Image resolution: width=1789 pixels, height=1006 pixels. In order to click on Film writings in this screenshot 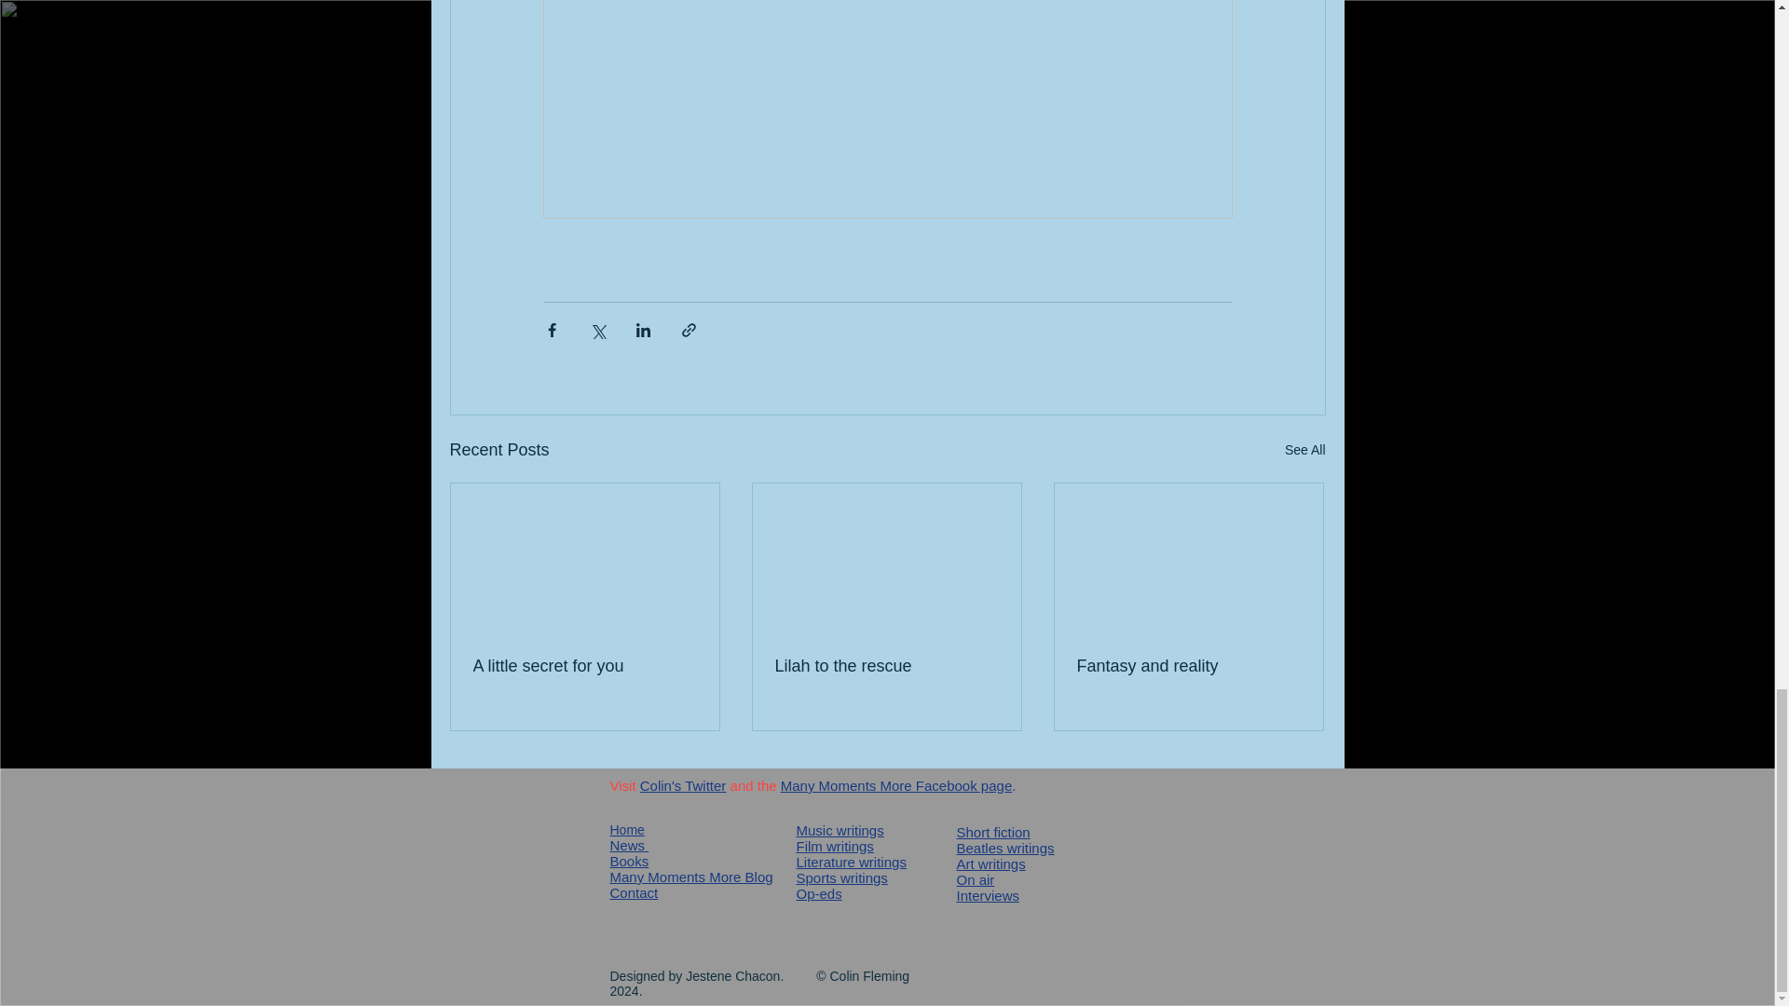, I will do `click(834, 846)`.